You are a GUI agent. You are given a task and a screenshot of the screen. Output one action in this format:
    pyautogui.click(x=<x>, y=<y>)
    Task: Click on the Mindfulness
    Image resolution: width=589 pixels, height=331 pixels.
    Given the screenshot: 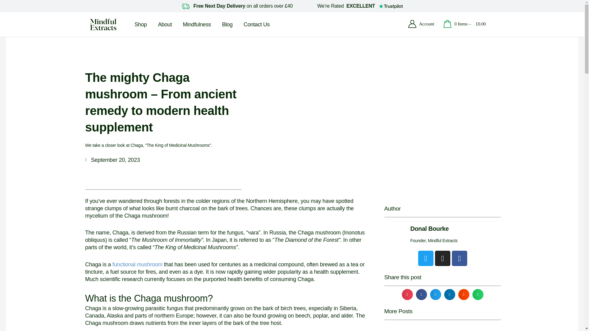 What is the action you would take?
    pyautogui.click(x=197, y=24)
    